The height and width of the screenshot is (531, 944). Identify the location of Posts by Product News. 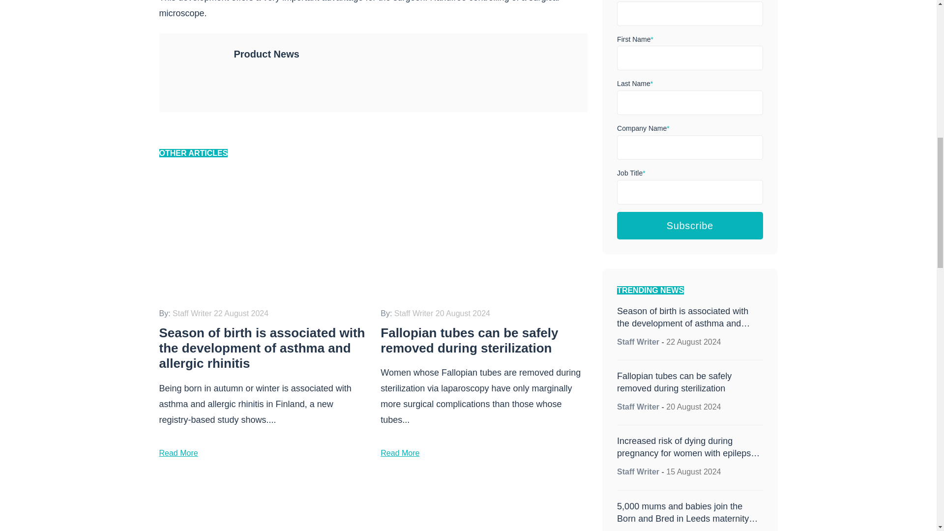
(266, 54).